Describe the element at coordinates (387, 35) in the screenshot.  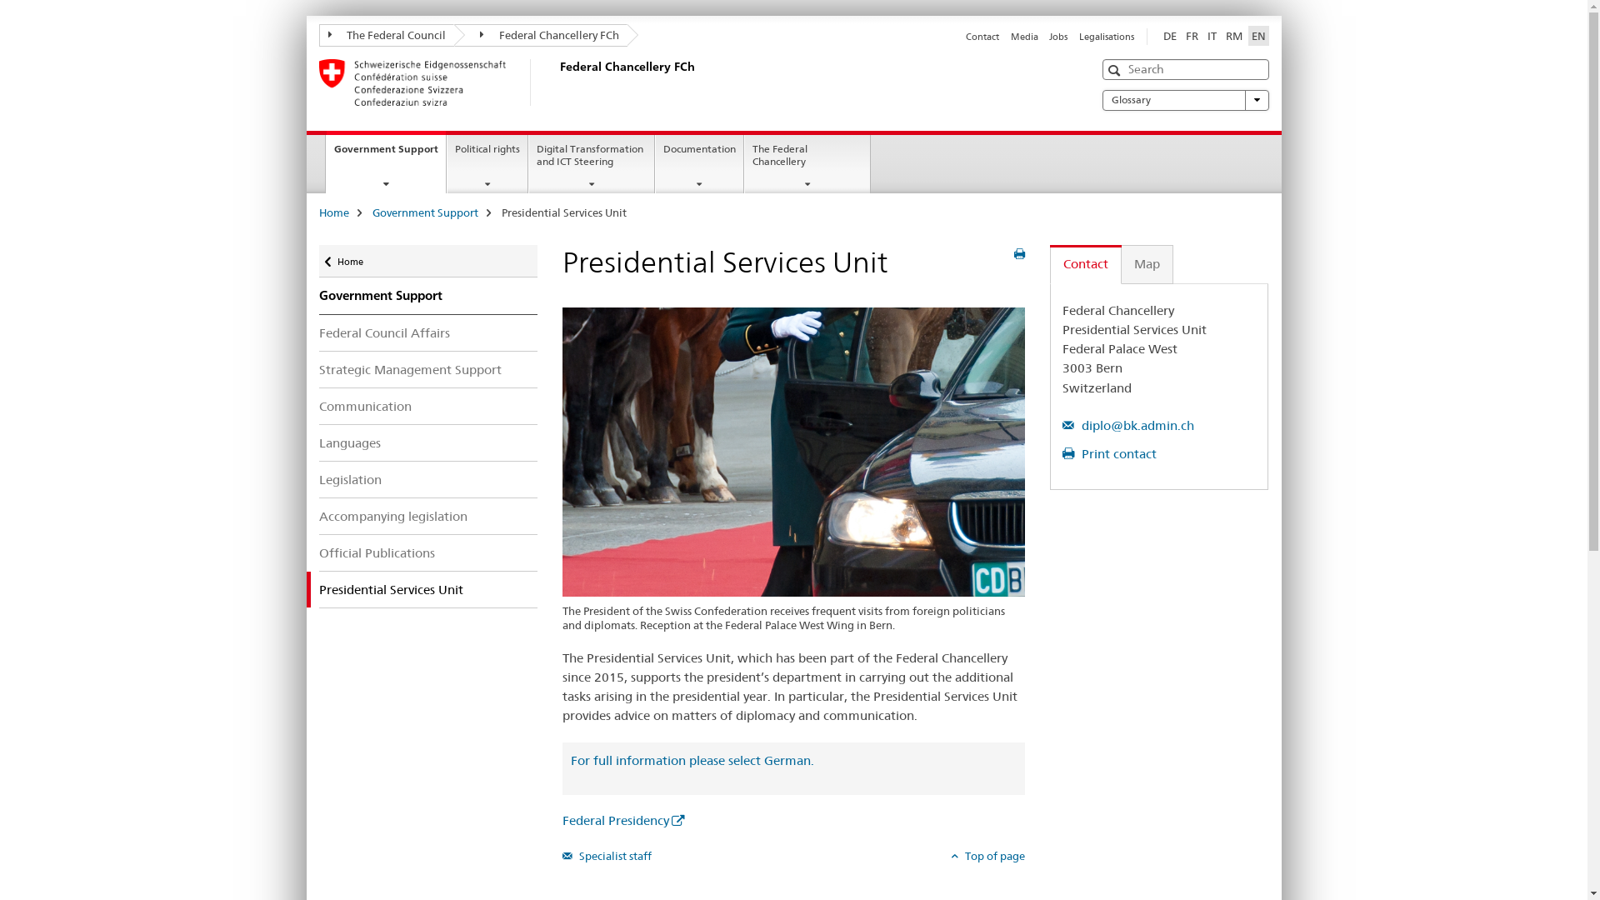
I see `The Federal Council` at that location.